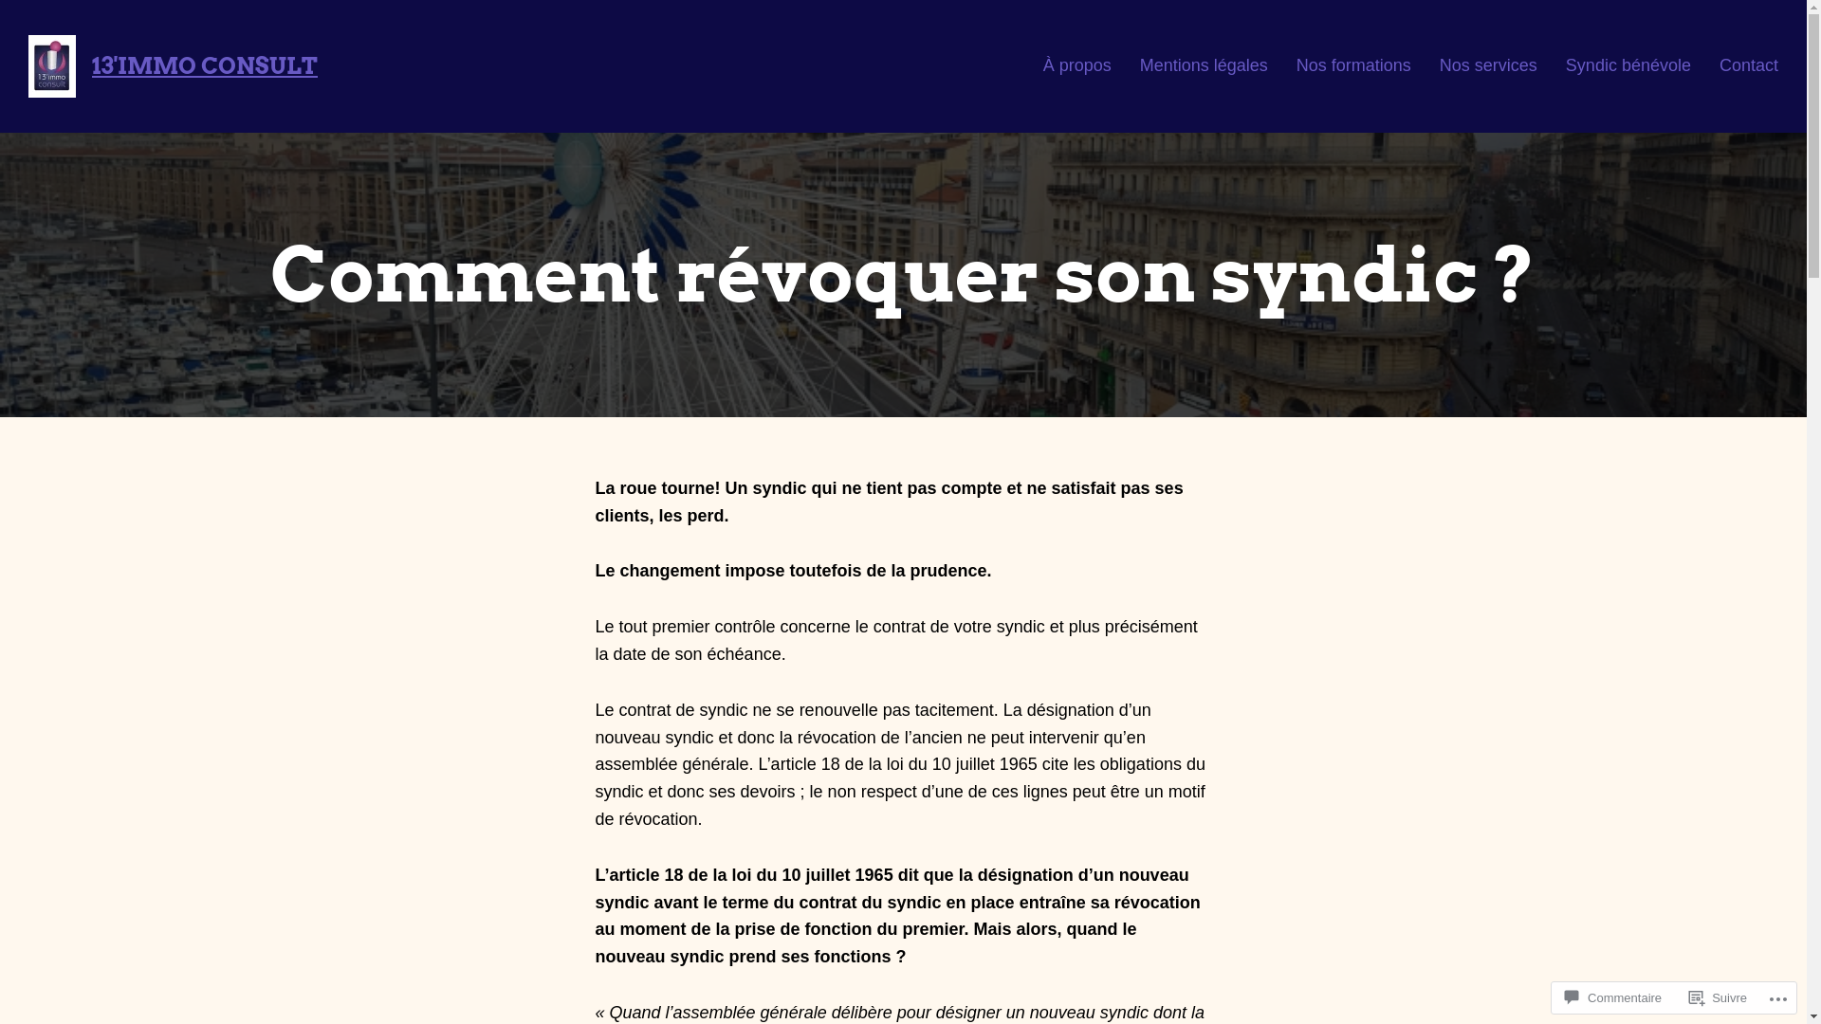 Image resolution: width=1821 pixels, height=1024 pixels. Describe the element at coordinates (1719, 997) in the screenshot. I see `Suivre` at that location.